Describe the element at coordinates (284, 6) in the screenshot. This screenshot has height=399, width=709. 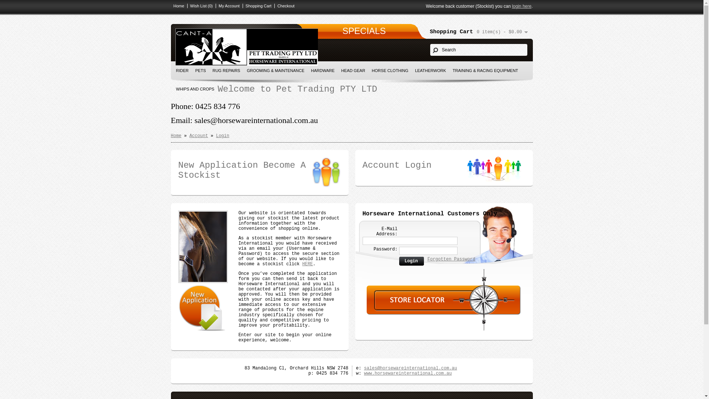
I see `Checkout` at that location.